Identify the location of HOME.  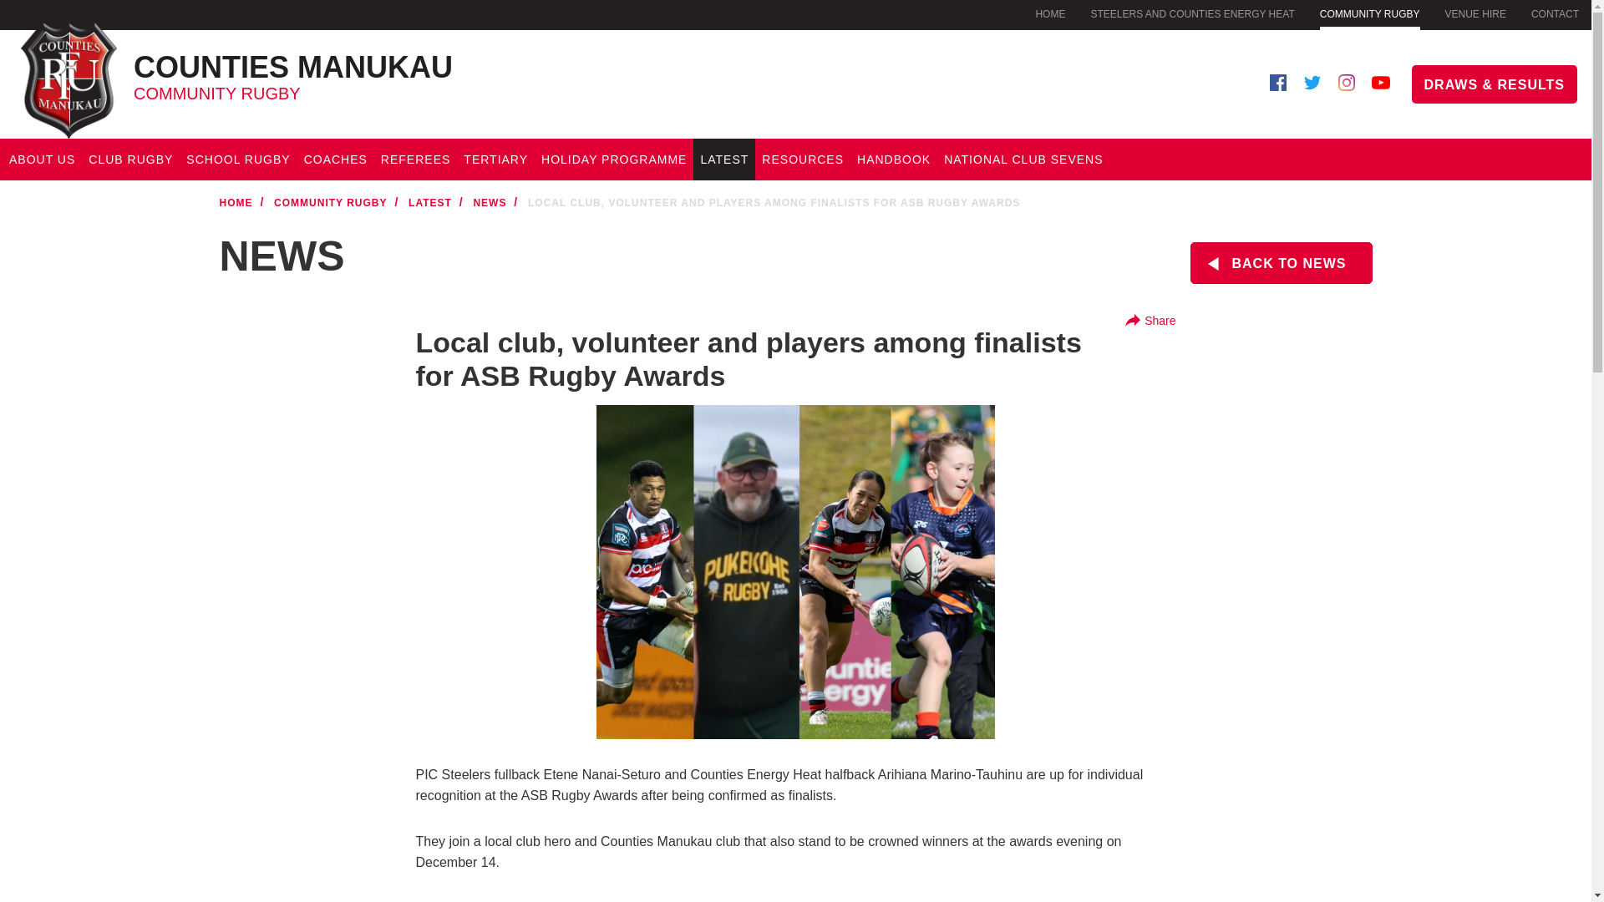
(1370, 15).